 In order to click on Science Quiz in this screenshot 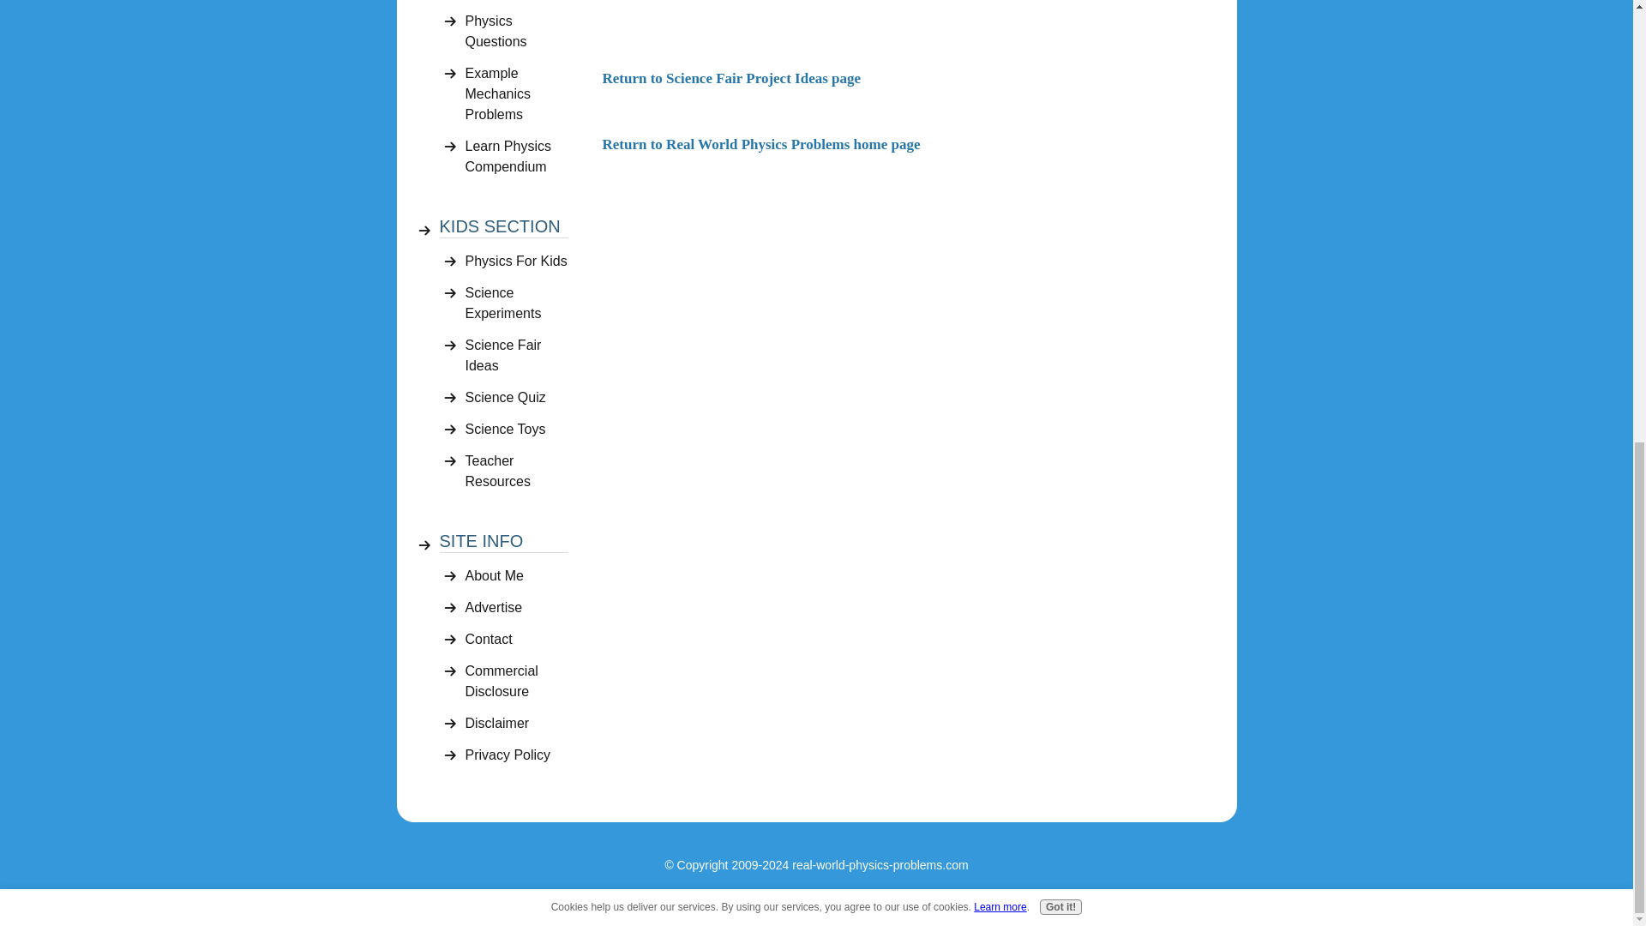, I will do `click(516, 398)`.